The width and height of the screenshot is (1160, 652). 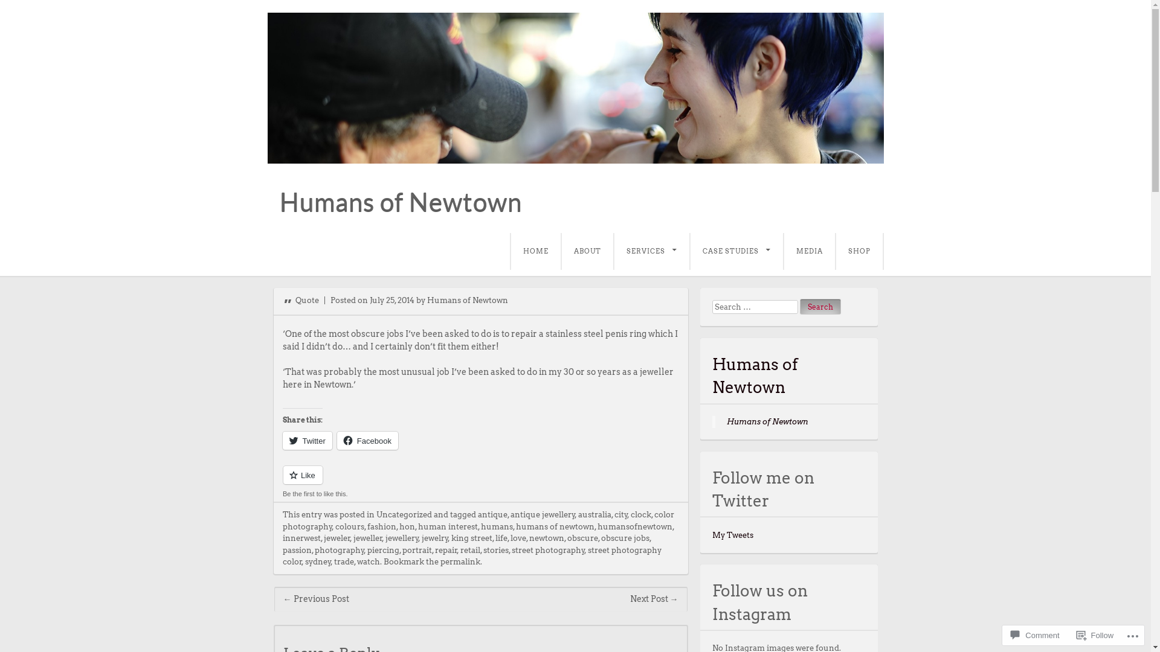 I want to click on clock, so click(x=641, y=514).